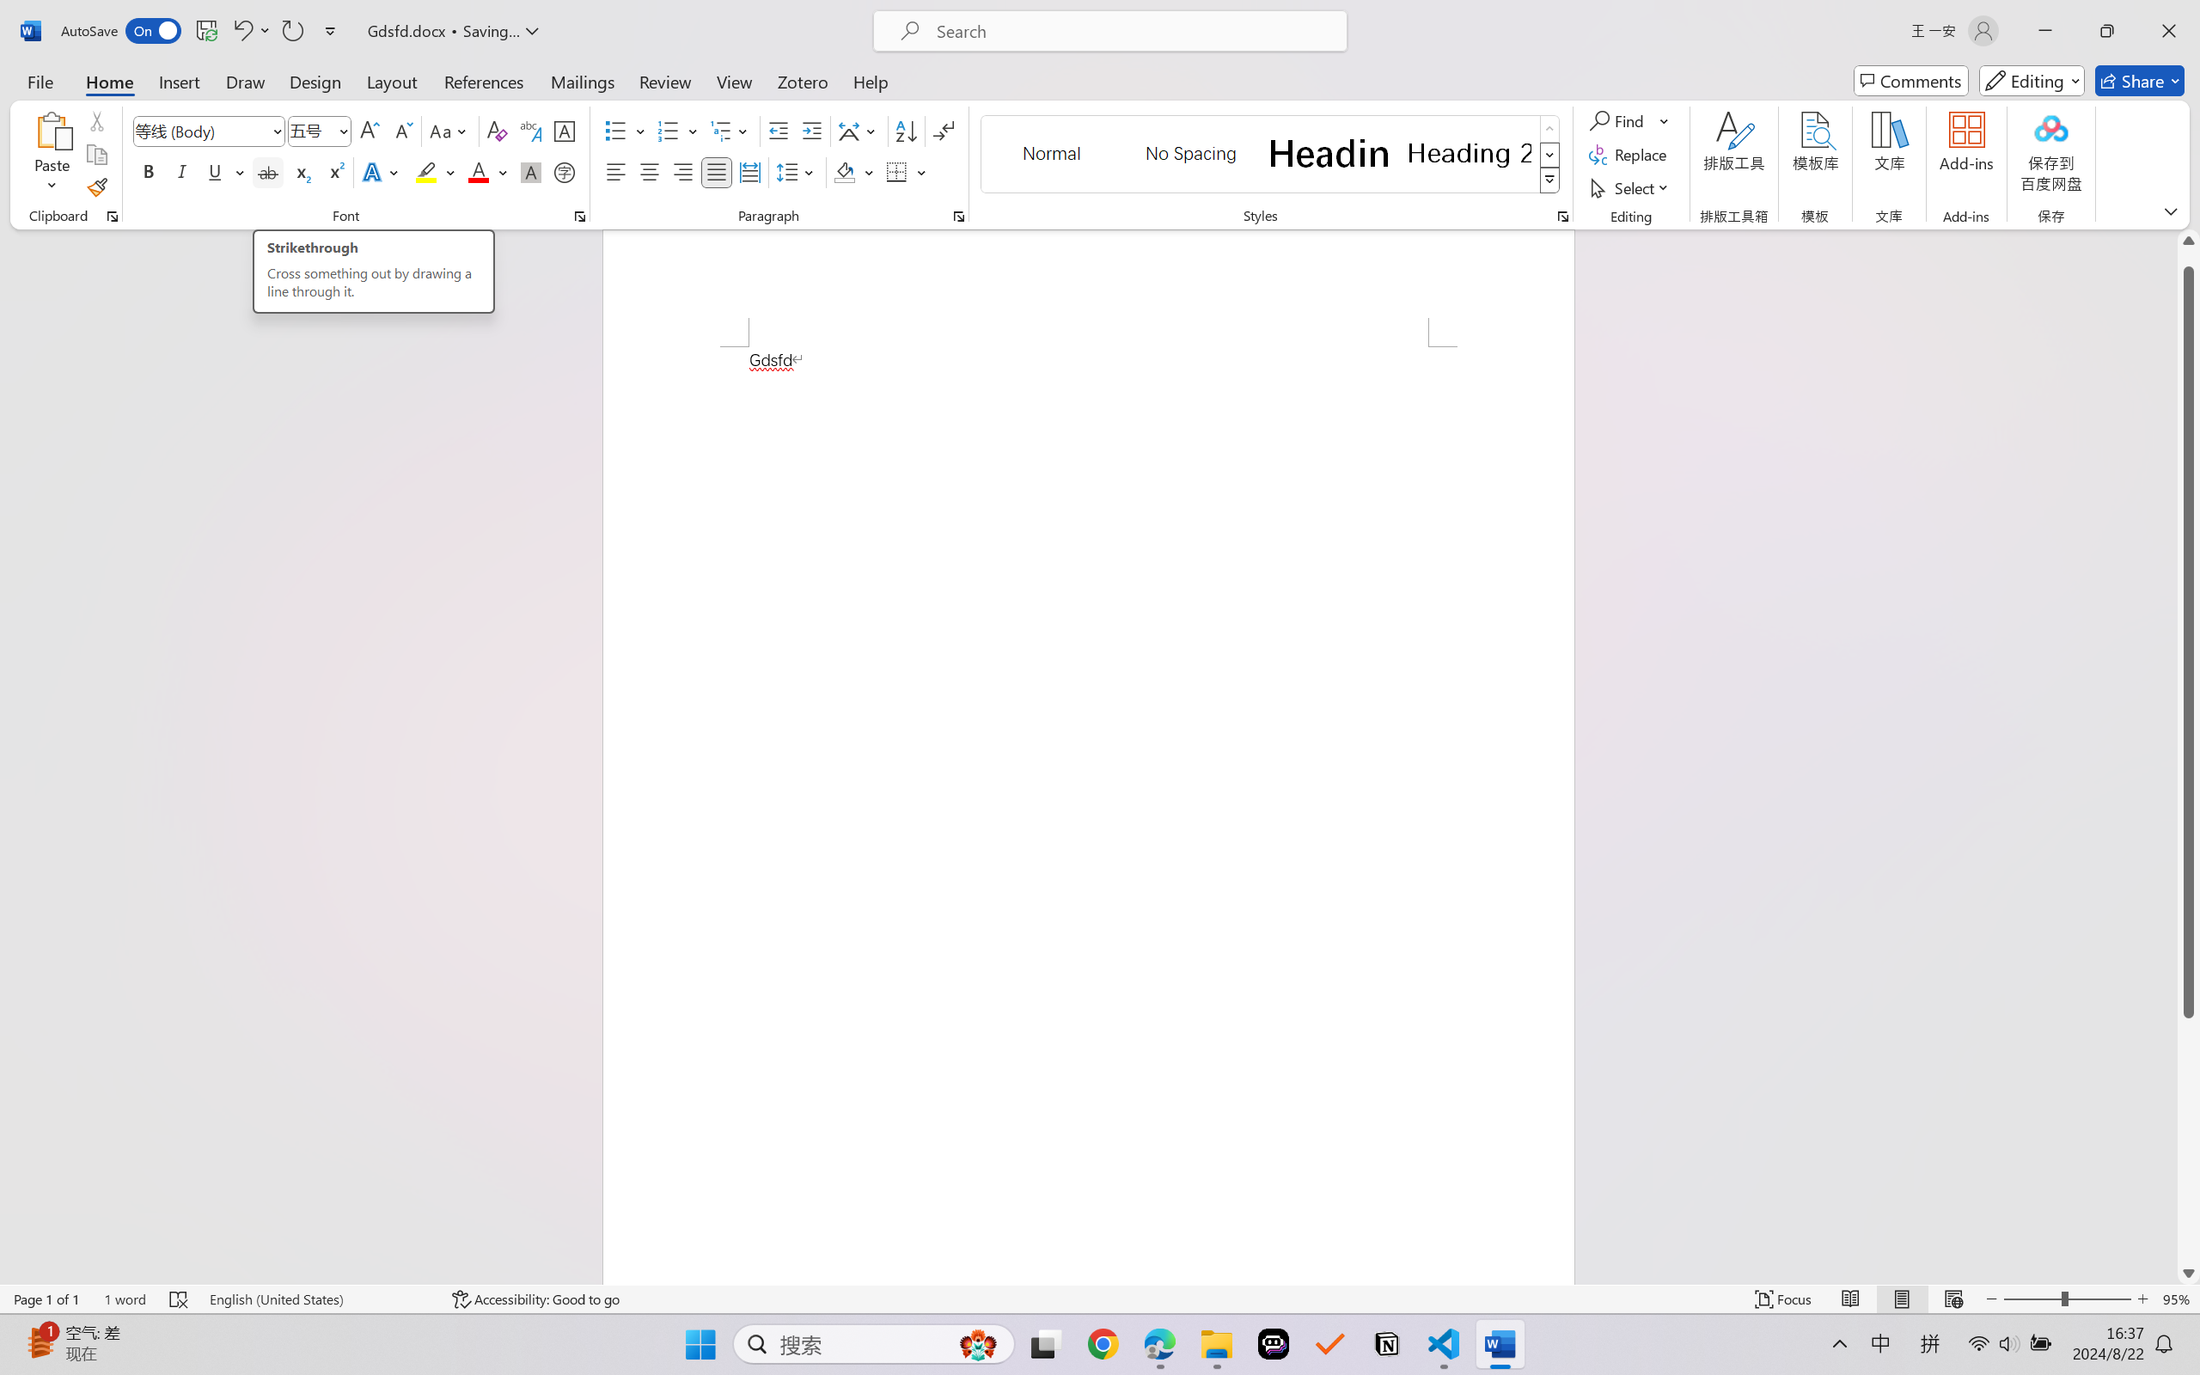 The width and height of the screenshot is (2200, 1375). What do you see at coordinates (779, 131) in the screenshot?
I see `Decrease Indent` at bounding box center [779, 131].